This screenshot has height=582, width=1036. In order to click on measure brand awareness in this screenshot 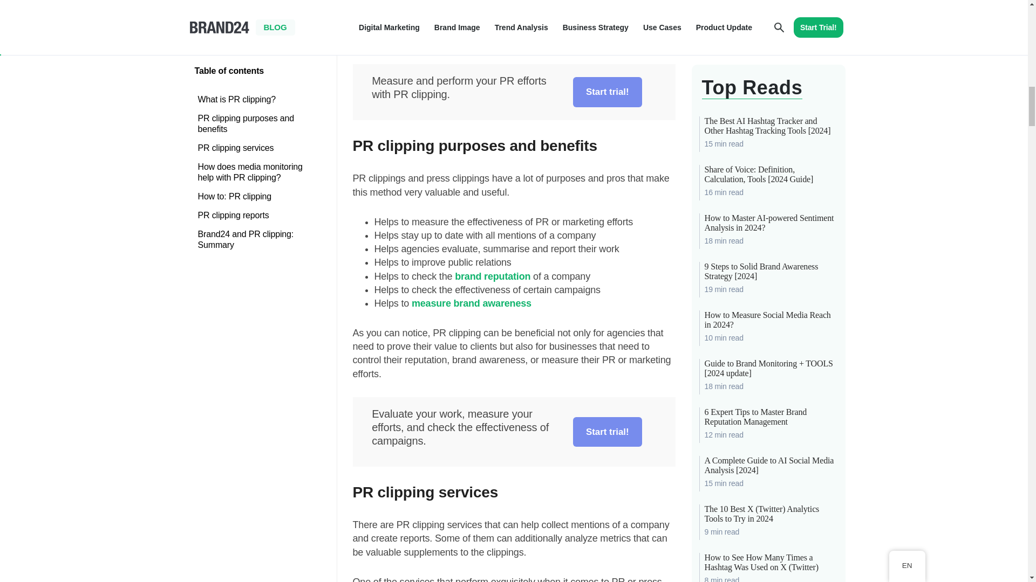, I will do `click(471, 303)`.